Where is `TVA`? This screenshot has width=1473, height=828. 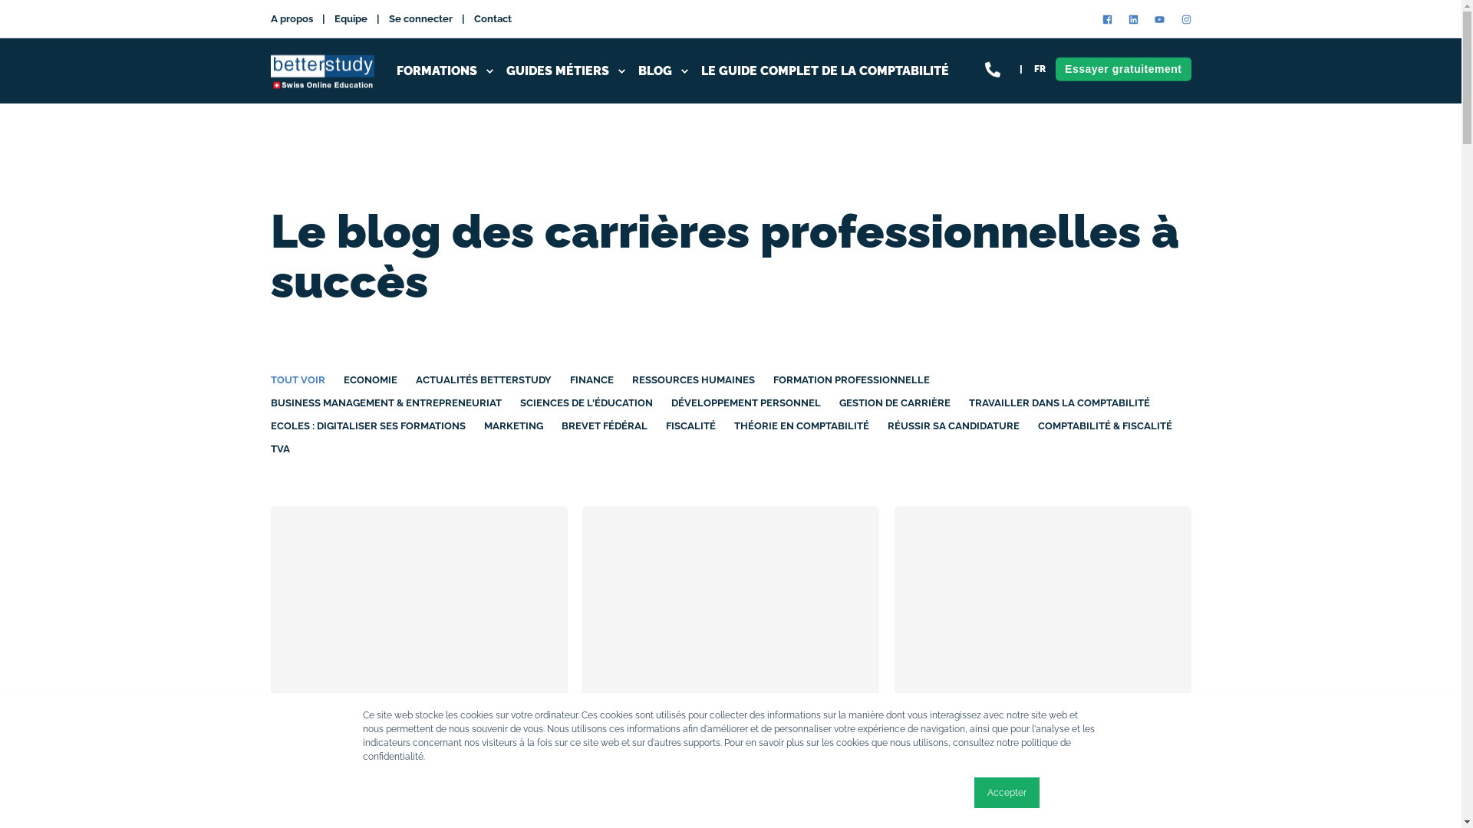
TVA is located at coordinates (279, 449).